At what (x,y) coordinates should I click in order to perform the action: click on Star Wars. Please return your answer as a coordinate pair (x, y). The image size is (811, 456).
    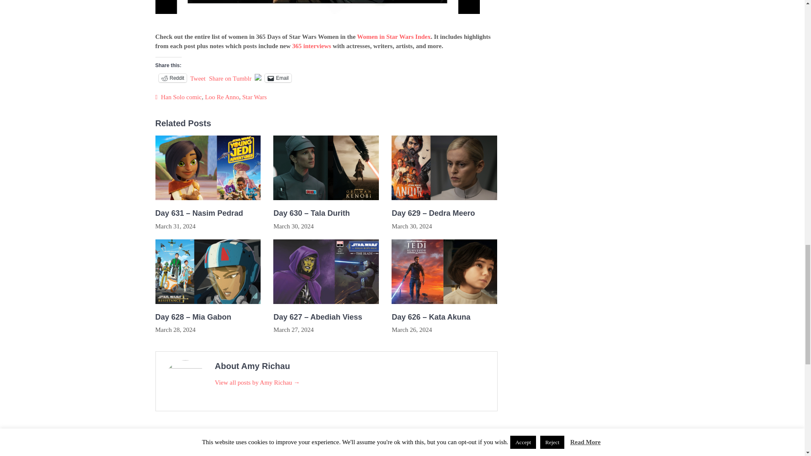
    Looking at the image, I should click on (254, 97).